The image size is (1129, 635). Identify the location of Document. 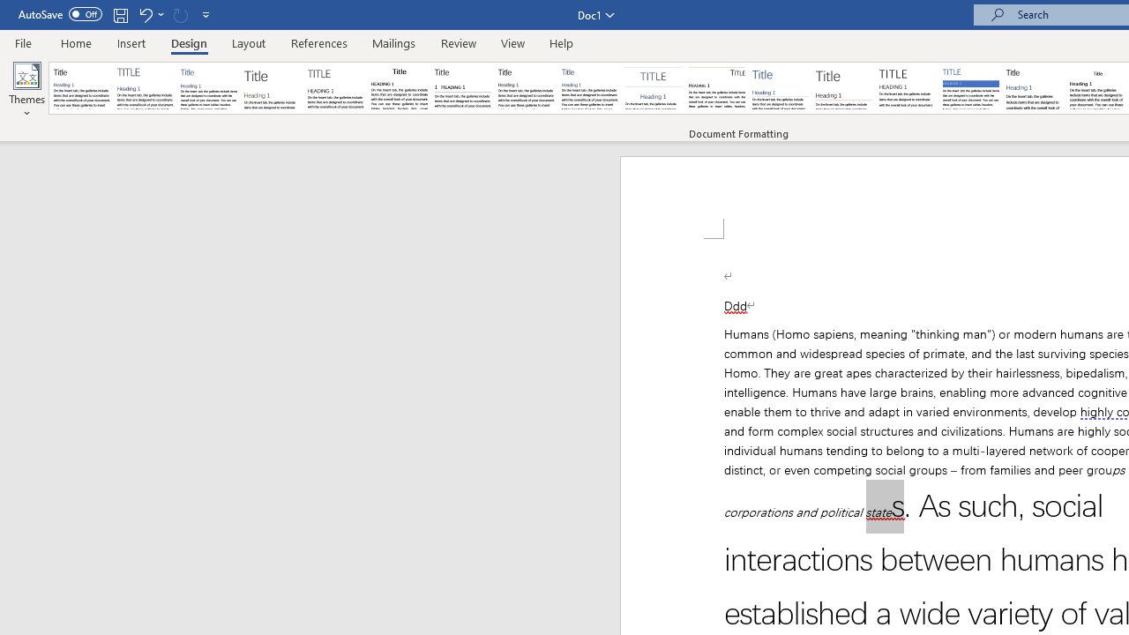
(82, 88).